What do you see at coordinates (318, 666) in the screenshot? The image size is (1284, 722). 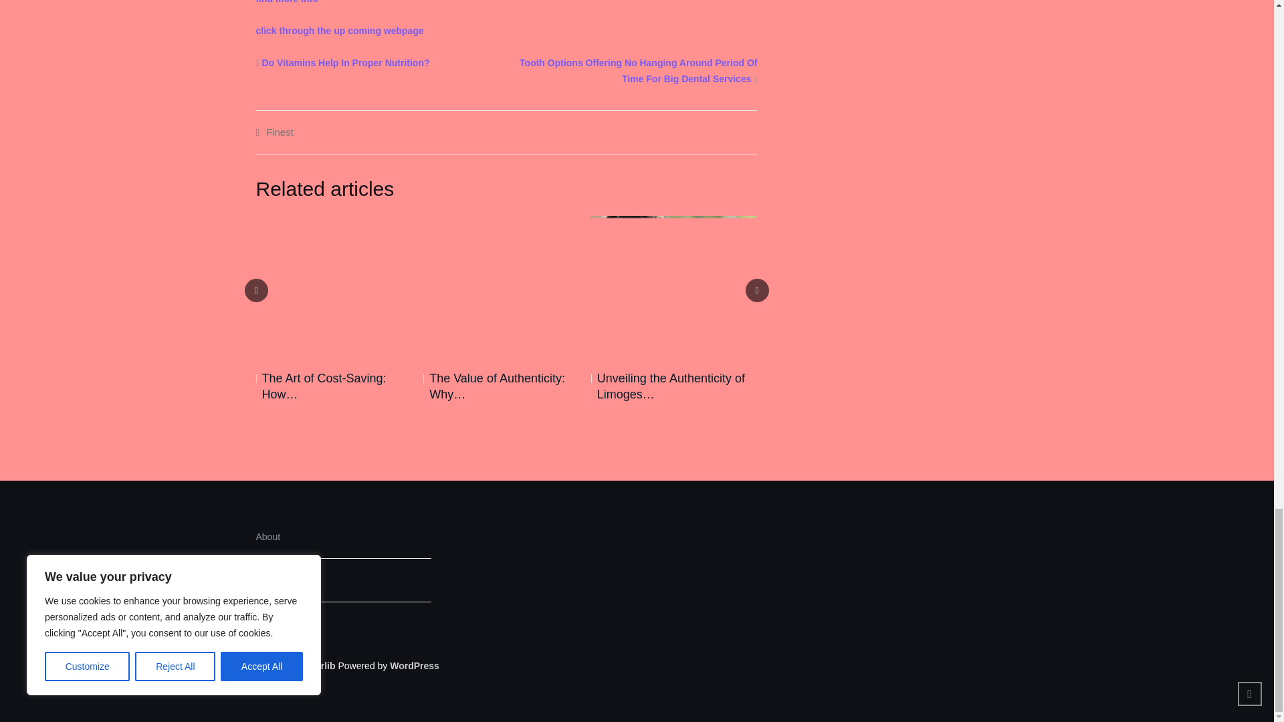 I see `Colorlib` at bounding box center [318, 666].